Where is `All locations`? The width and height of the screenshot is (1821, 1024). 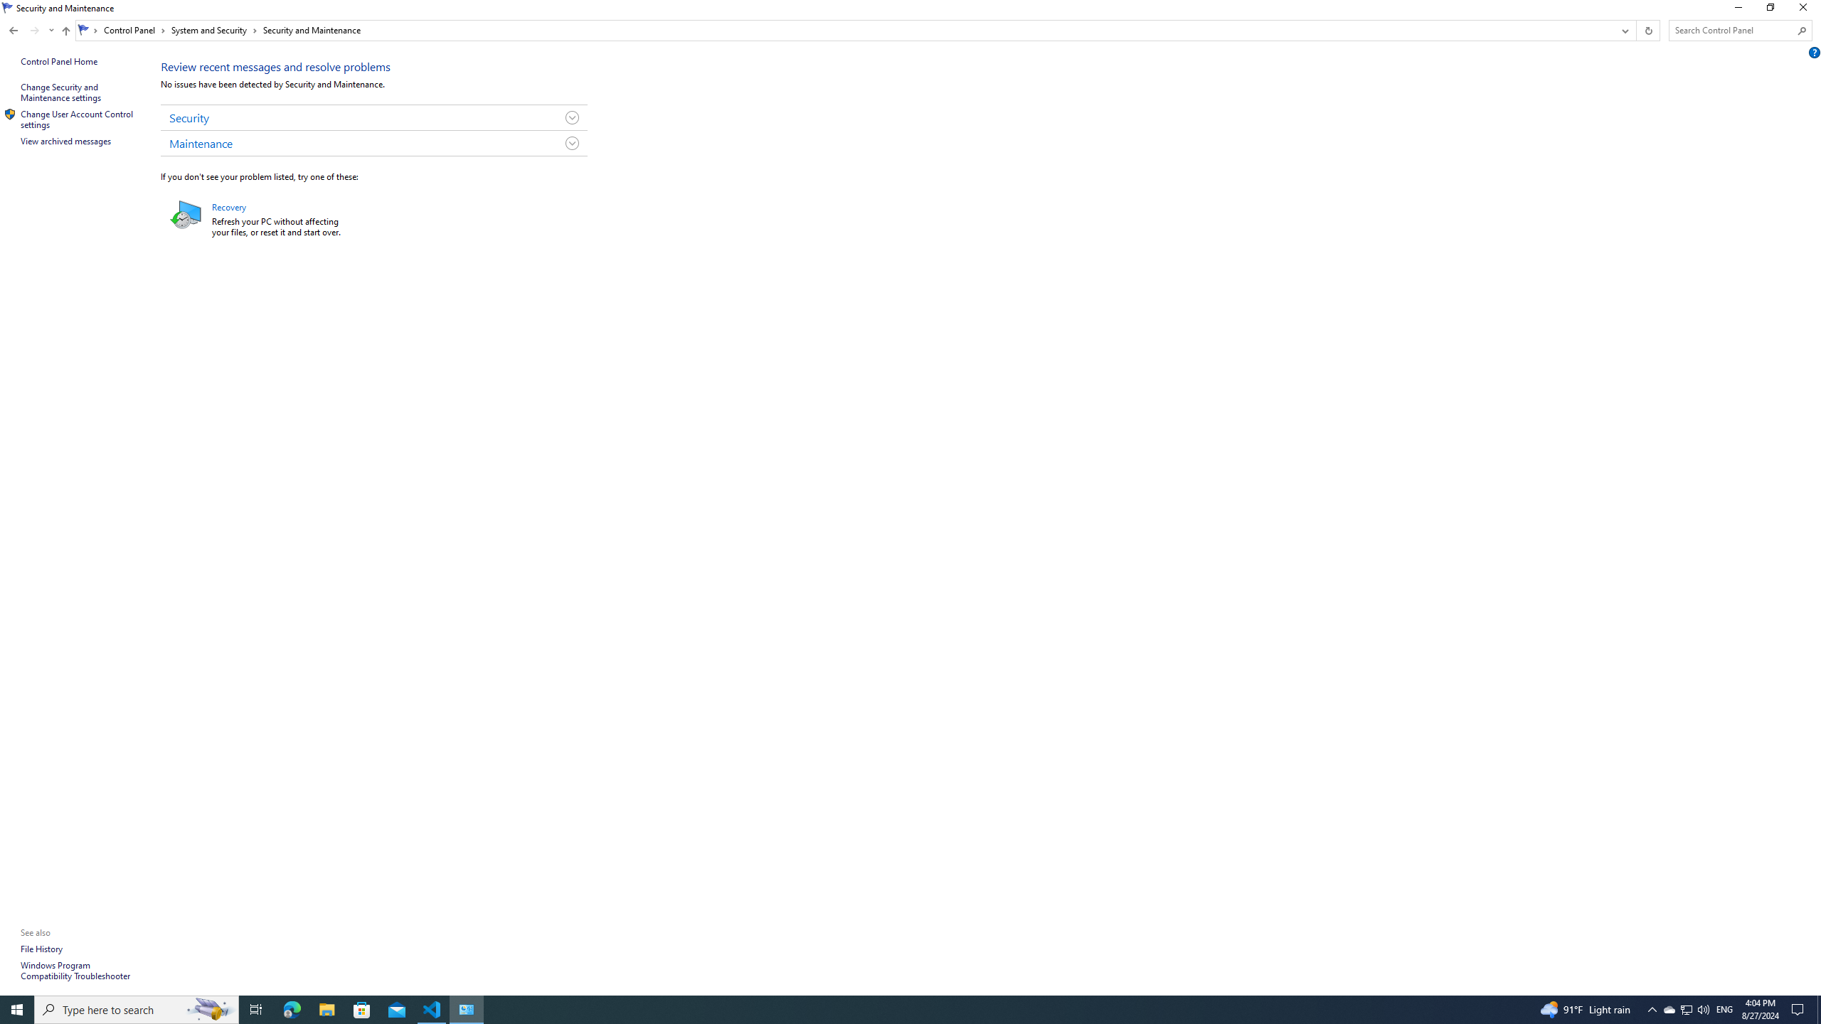
All locations is located at coordinates (88, 30).